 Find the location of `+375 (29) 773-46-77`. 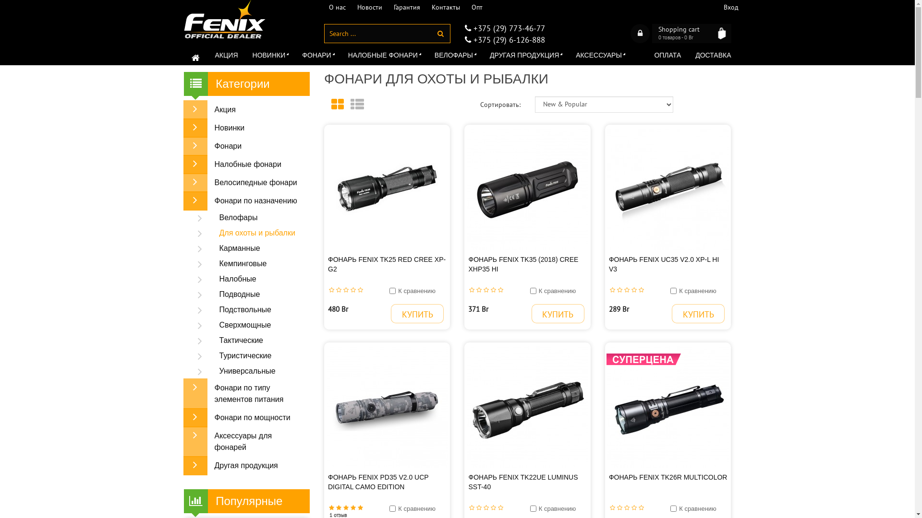

+375 (29) 773-46-77 is located at coordinates (507, 28).